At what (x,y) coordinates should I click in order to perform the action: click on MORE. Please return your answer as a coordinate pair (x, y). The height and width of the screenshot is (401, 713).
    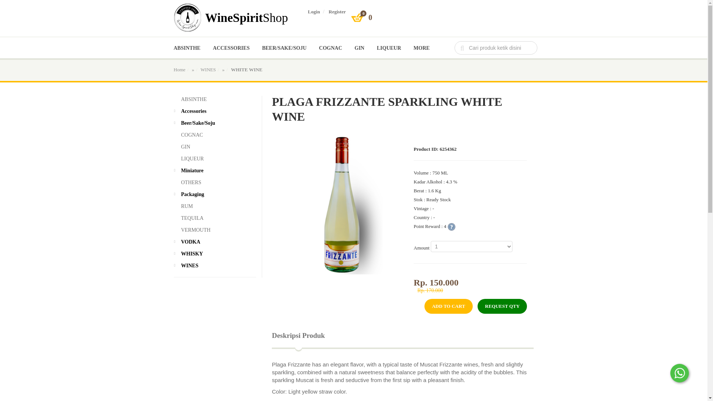
    Looking at the image, I should click on (421, 48).